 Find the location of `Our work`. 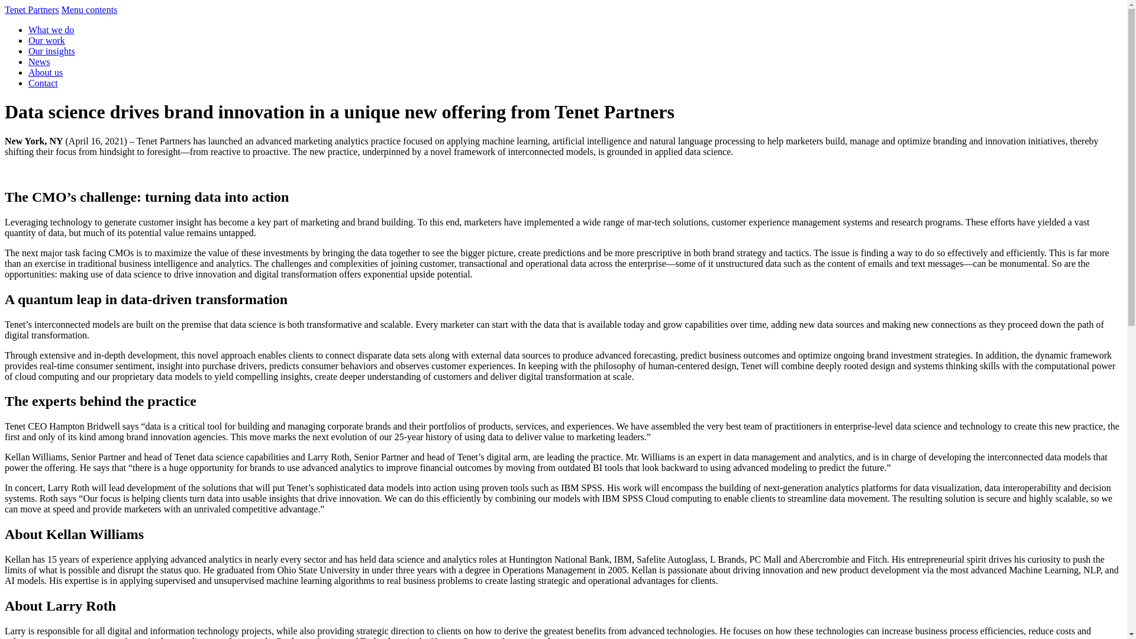

Our work is located at coordinates (46, 40).